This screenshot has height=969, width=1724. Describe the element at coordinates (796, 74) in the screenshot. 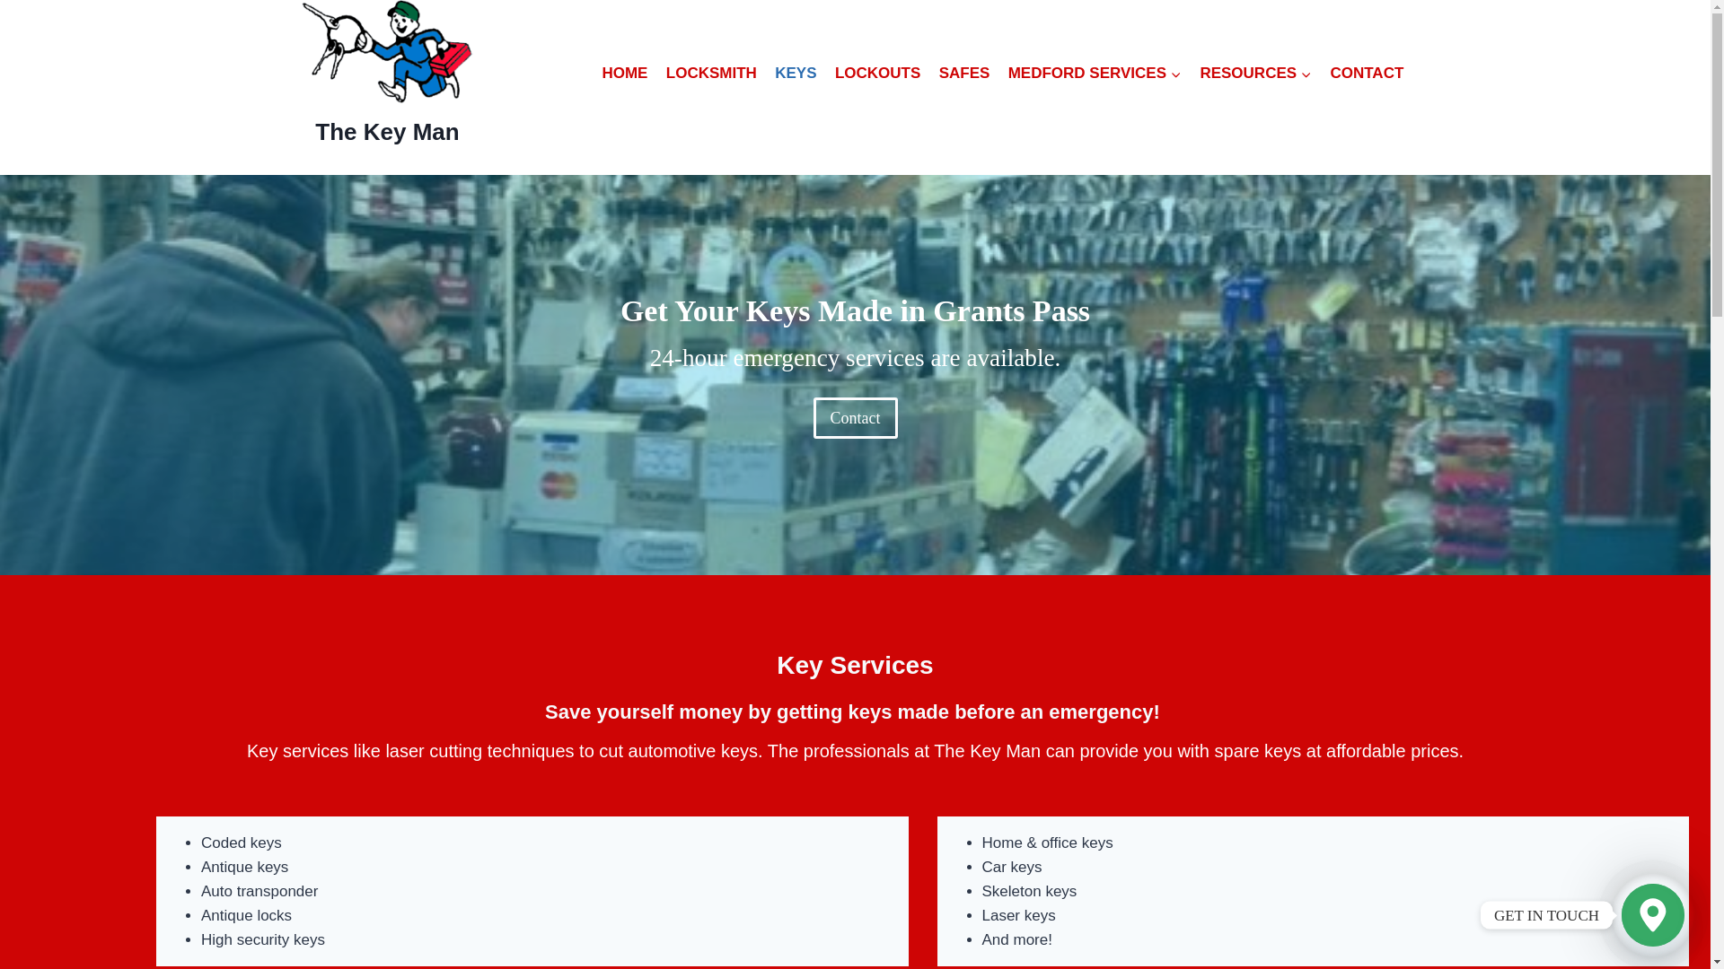

I see `KEYS` at that location.